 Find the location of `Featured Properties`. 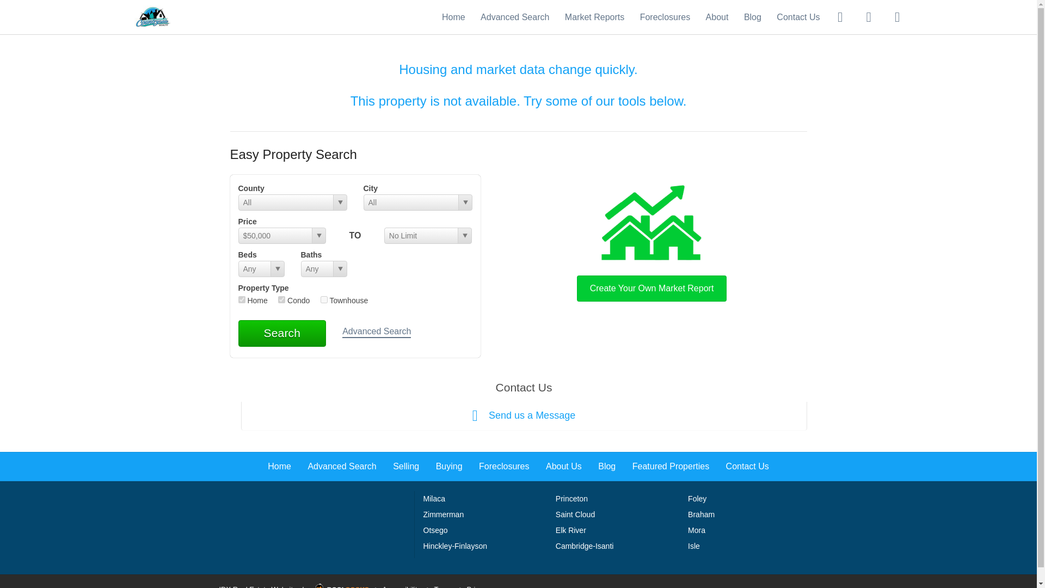

Featured Properties is located at coordinates (671, 466).